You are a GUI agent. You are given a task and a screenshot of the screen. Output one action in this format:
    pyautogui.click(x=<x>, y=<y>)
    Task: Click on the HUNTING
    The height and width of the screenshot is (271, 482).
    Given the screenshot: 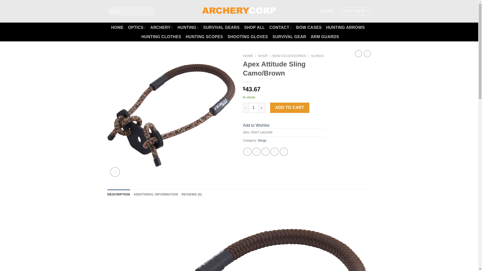 What is the action you would take?
    pyautogui.click(x=188, y=27)
    